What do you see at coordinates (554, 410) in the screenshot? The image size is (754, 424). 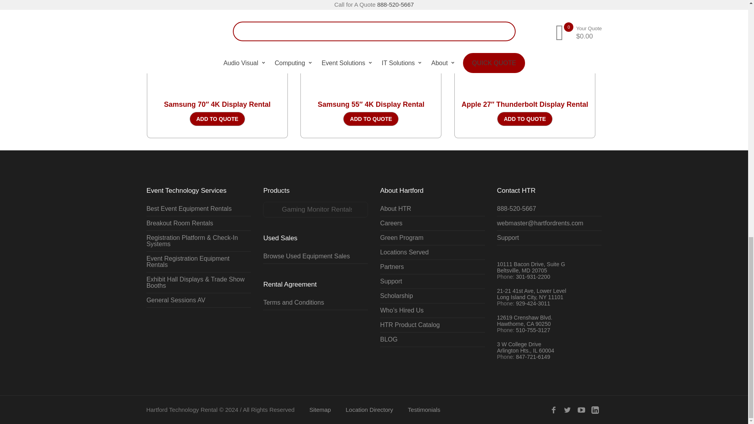 I see `Facebook` at bounding box center [554, 410].